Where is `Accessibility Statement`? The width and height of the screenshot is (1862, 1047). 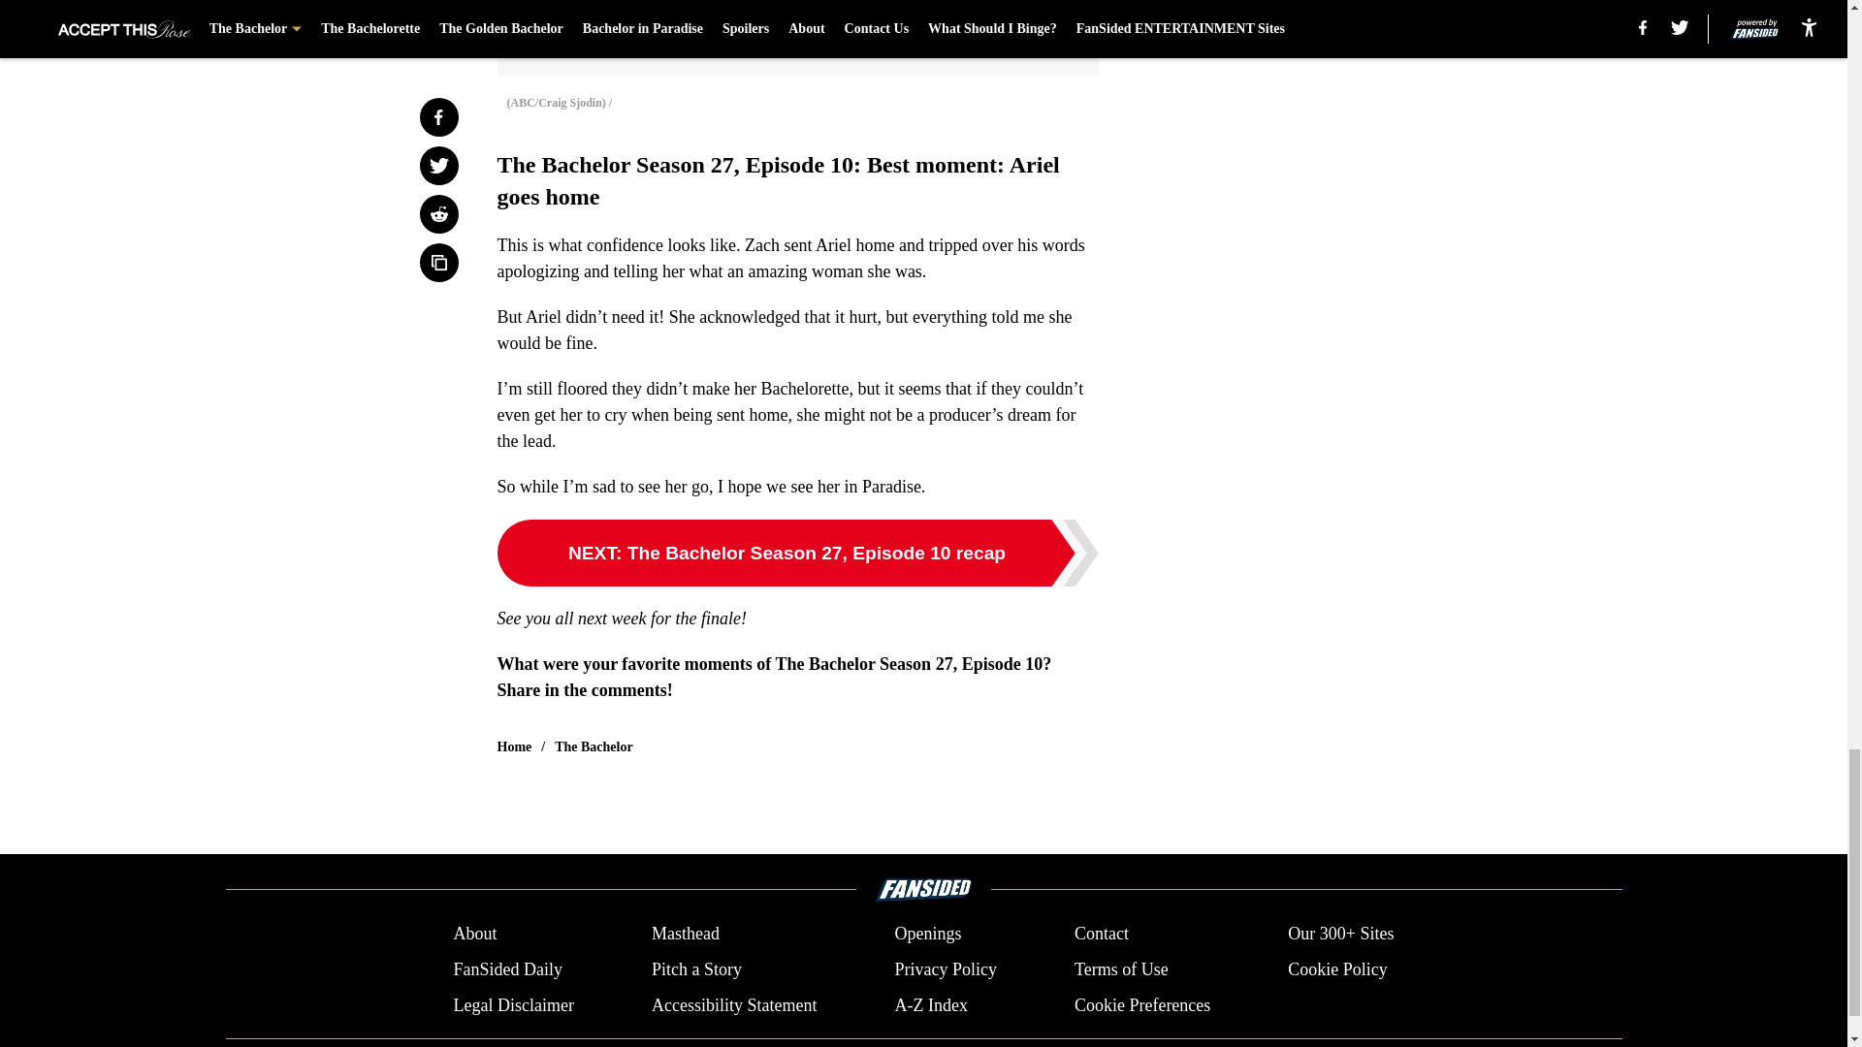
Accessibility Statement is located at coordinates (734, 1004).